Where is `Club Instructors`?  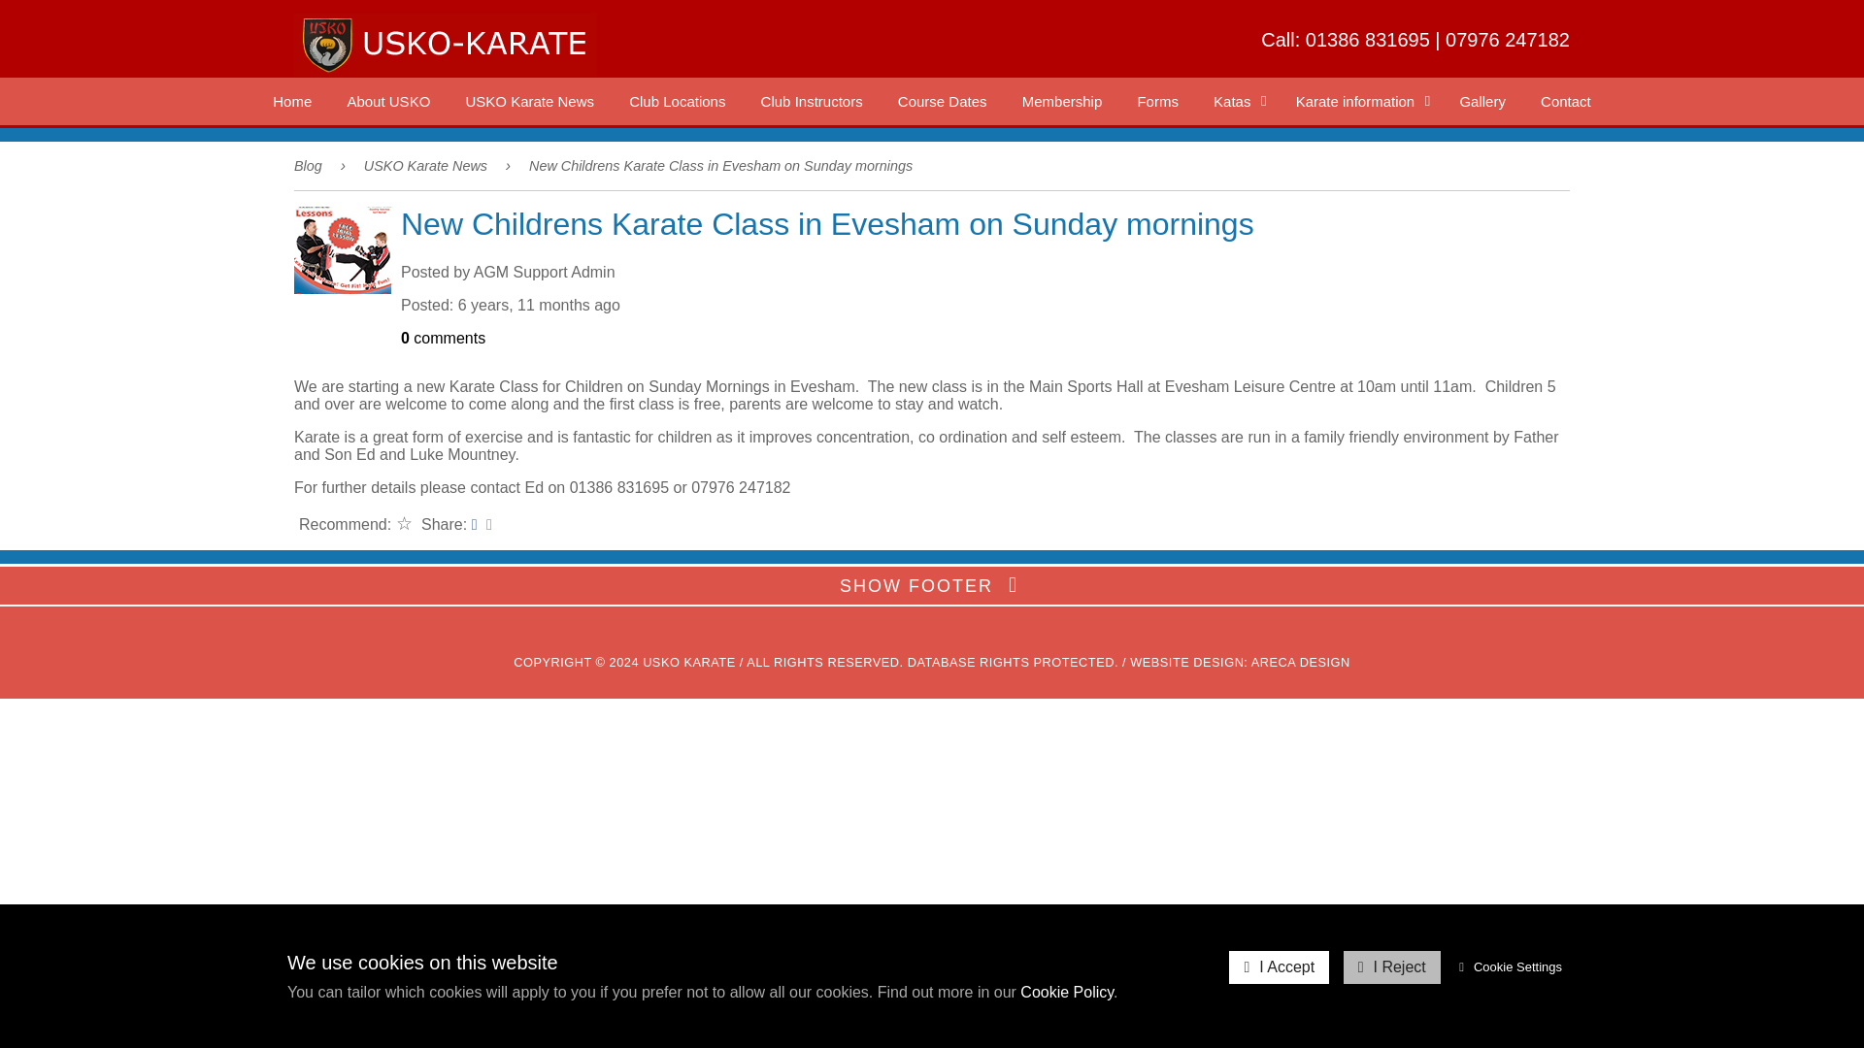
Club Instructors is located at coordinates (812, 101).